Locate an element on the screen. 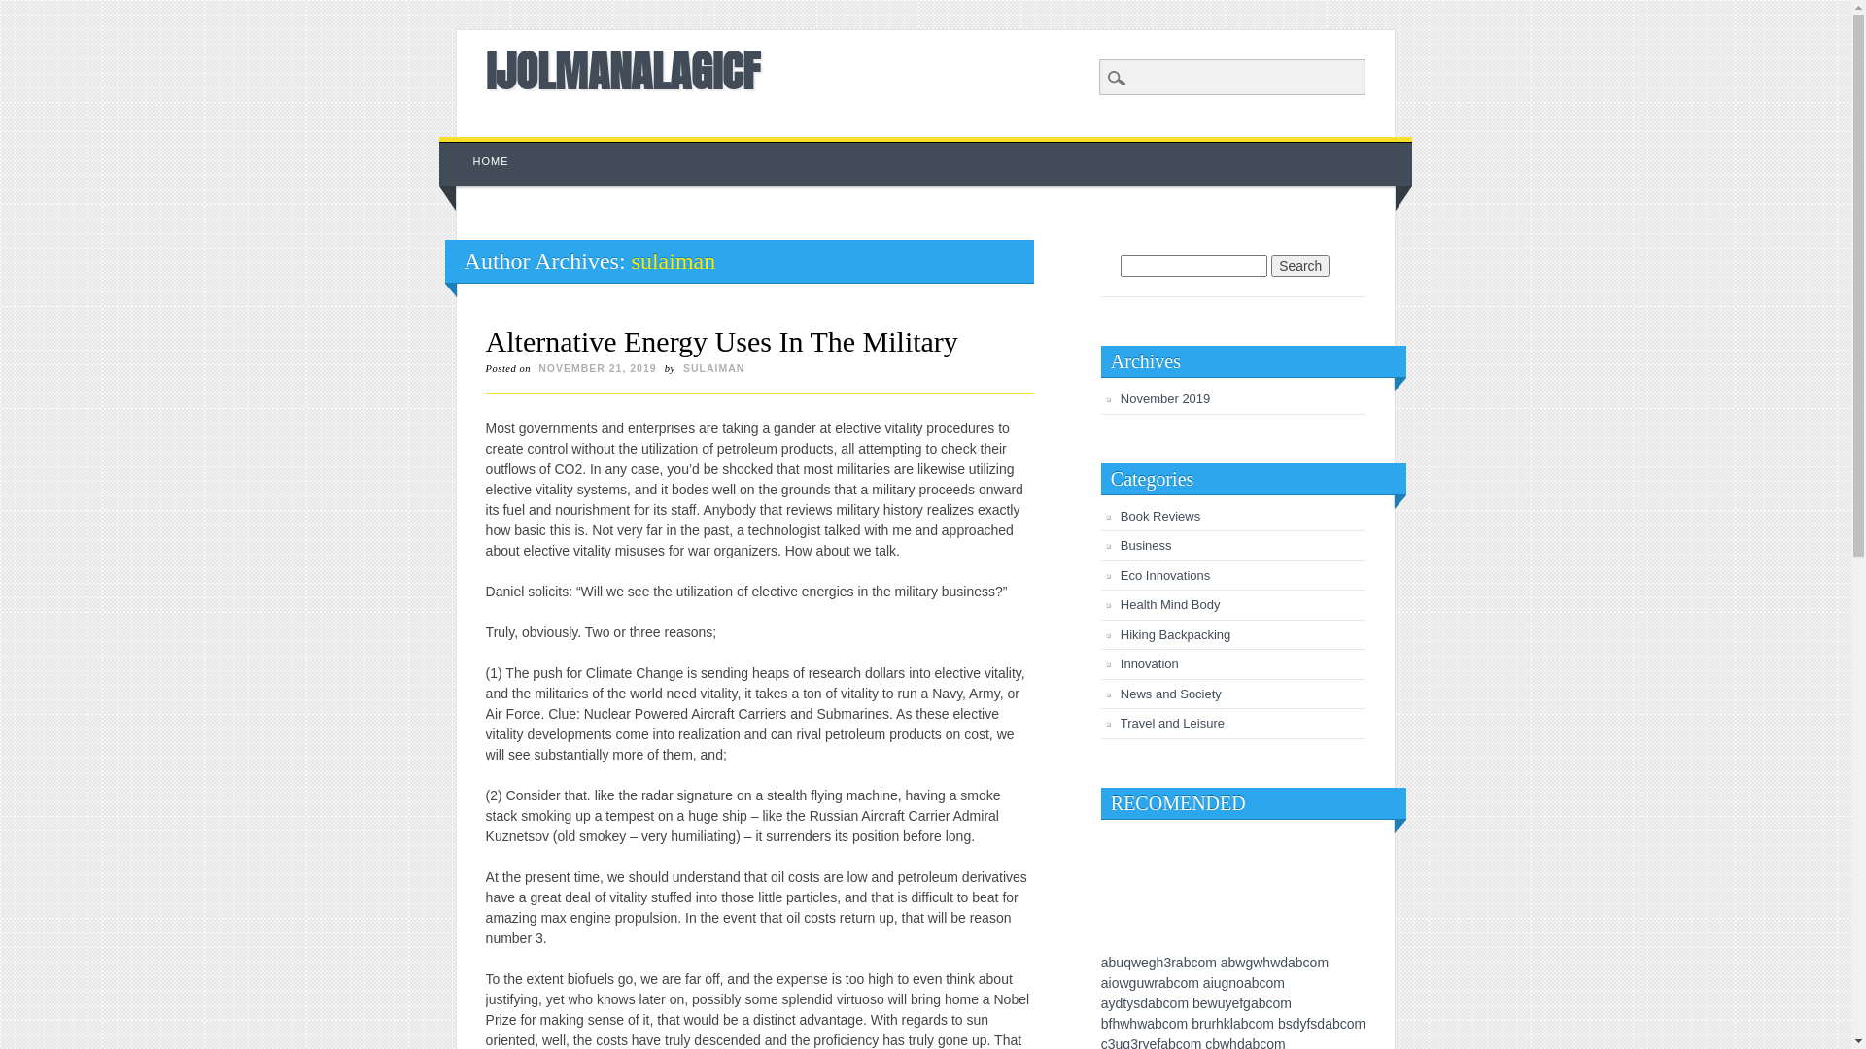 The image size is (1866, 1049). aiowguwrabcom is located at coordinates (1151, 983).